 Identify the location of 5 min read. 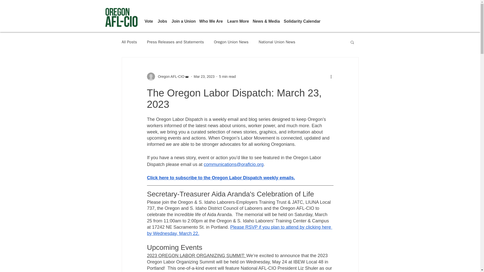
(227, 77).